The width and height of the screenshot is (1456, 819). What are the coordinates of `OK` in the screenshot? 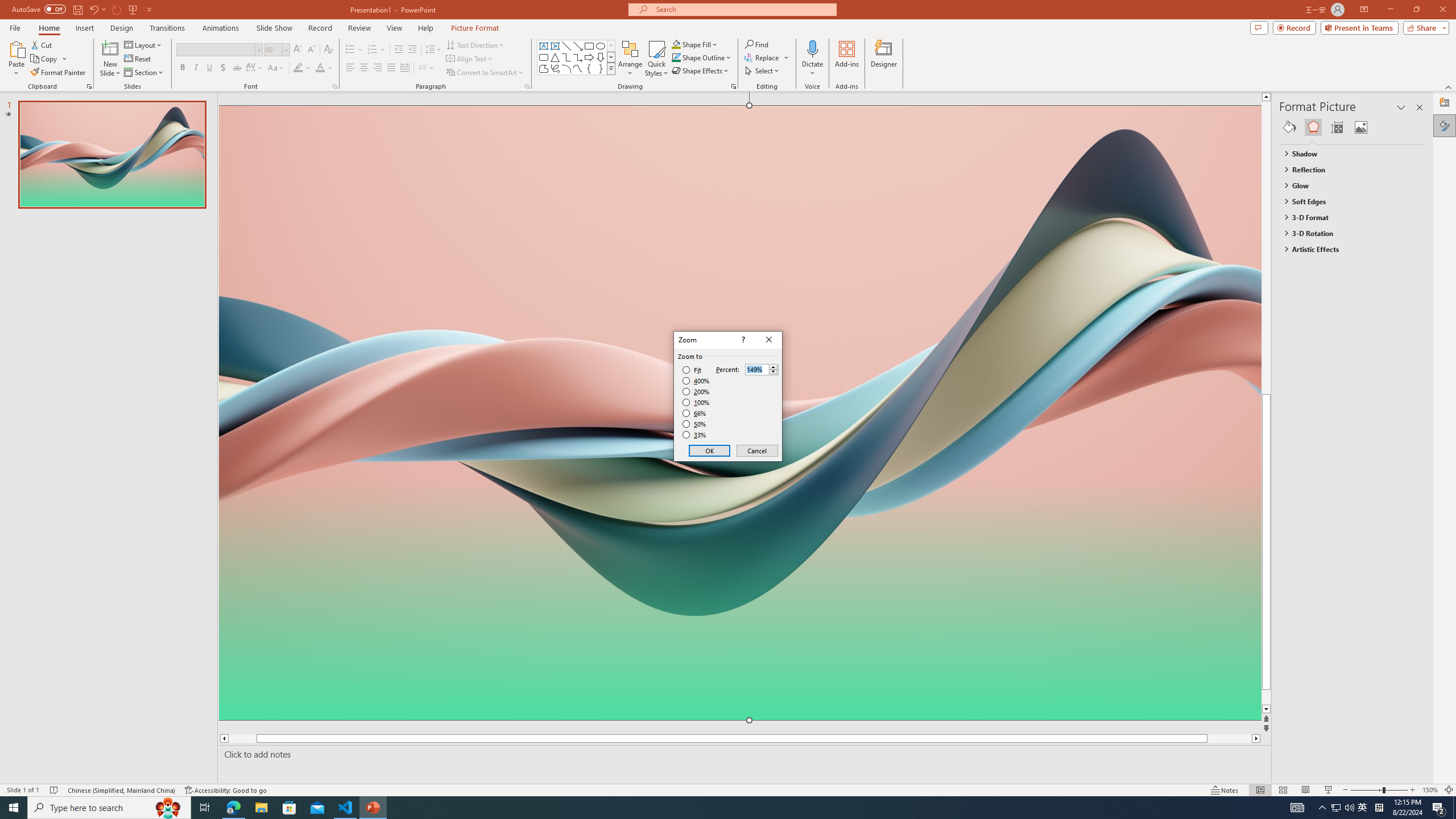 It's located at (710, 450).